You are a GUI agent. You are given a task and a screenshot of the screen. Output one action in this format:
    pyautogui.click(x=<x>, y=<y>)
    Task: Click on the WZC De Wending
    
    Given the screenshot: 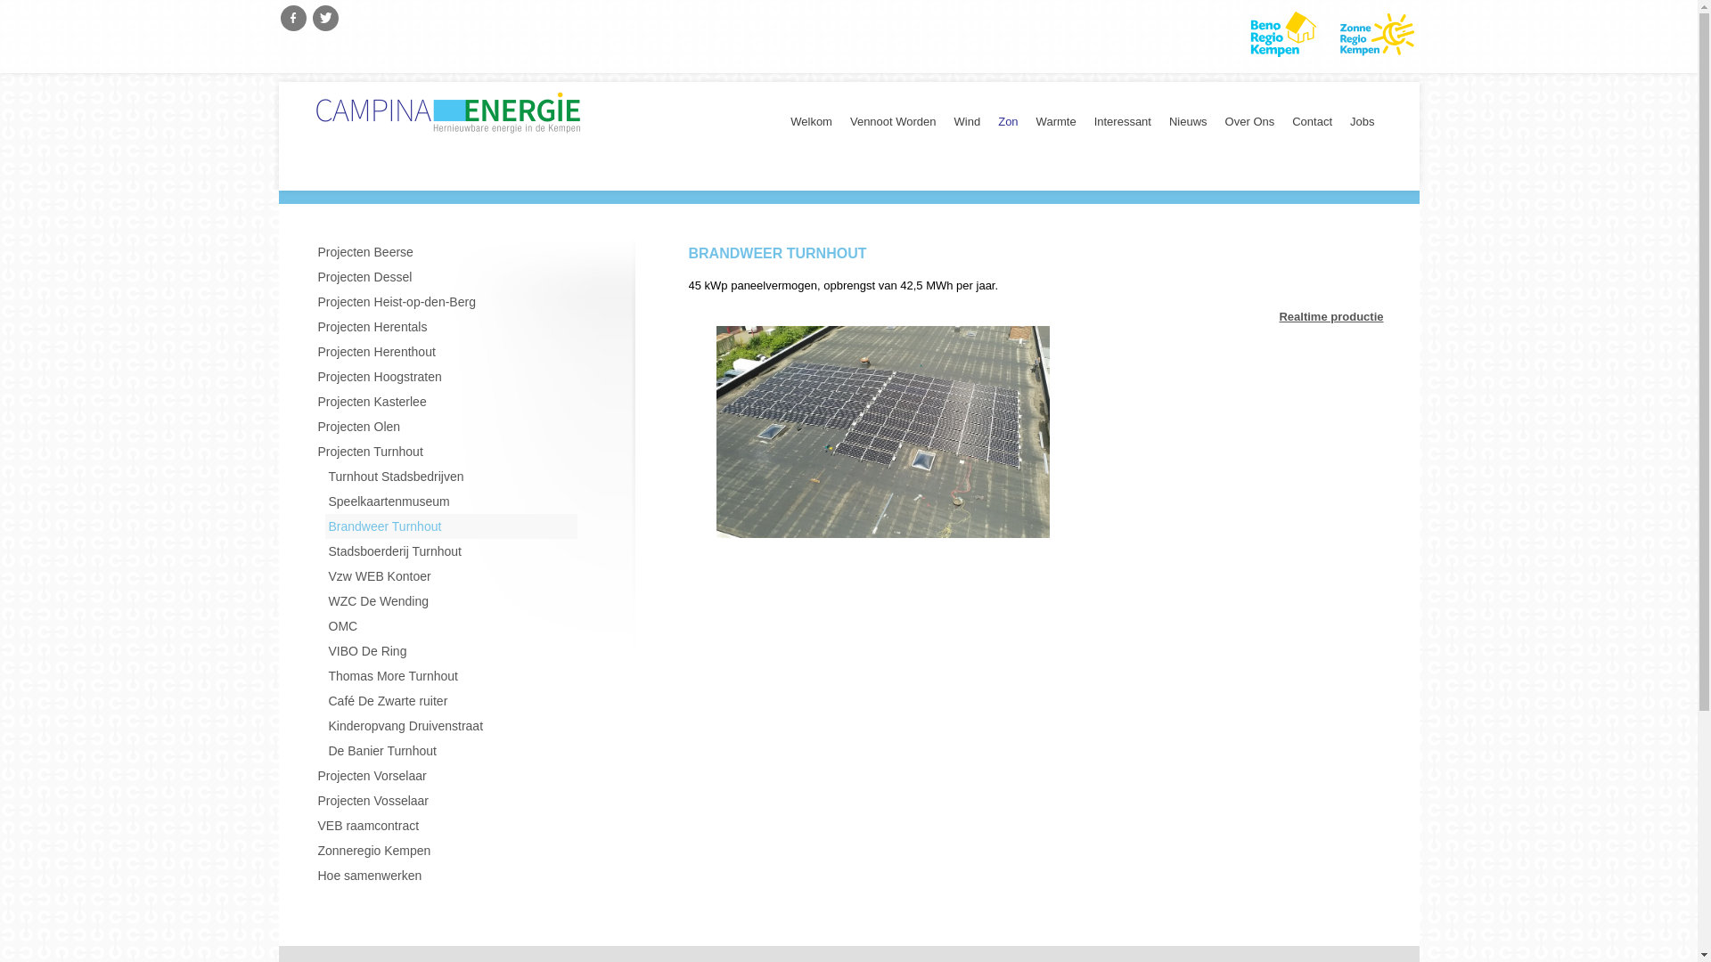 What is the action you would take?
    pyautogui.click(x=451, y=601)
    